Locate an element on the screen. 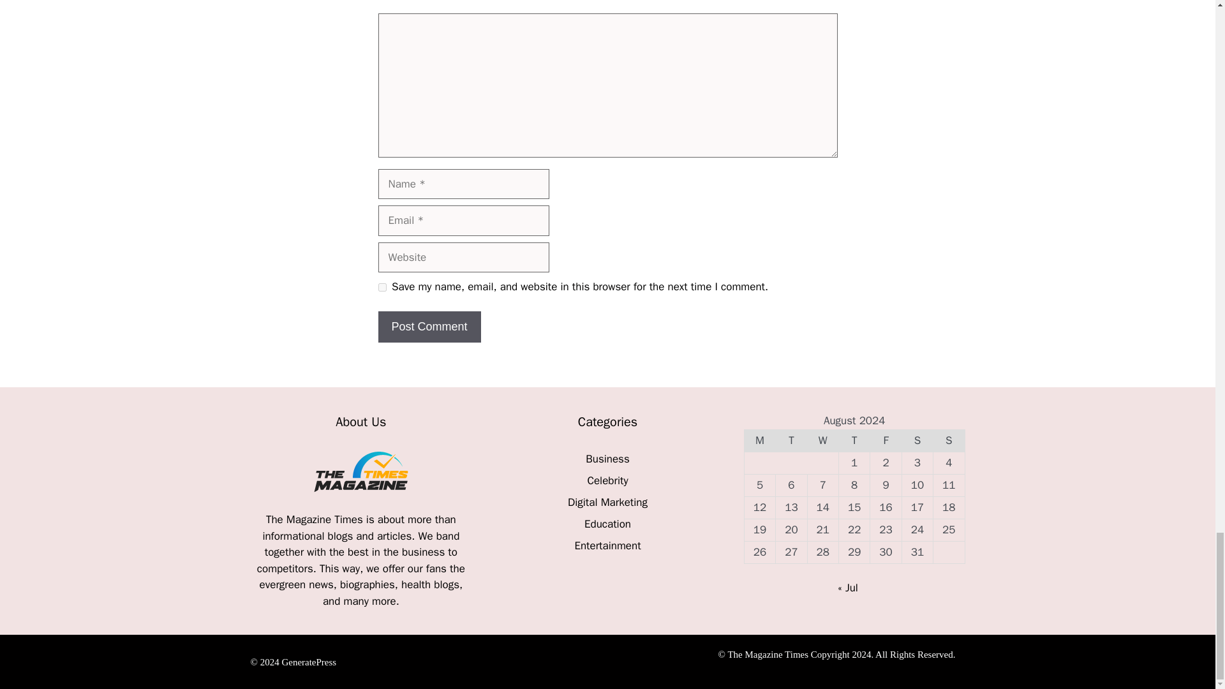  Business is located at coordinates (607, 459).